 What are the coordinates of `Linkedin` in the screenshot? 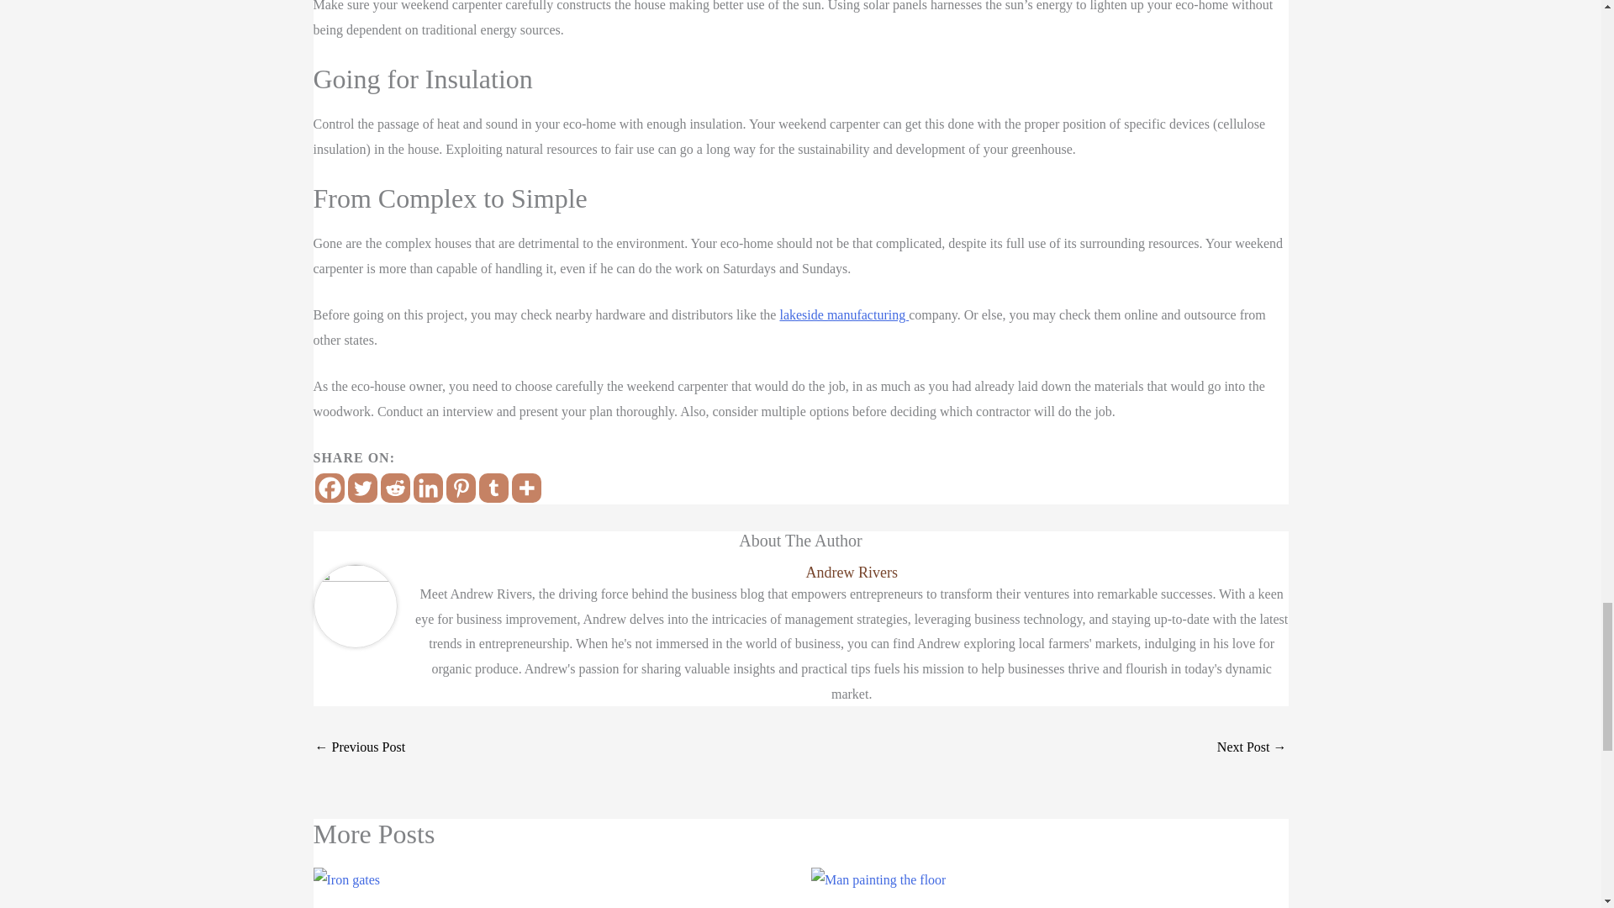 It's located at (427, 488).